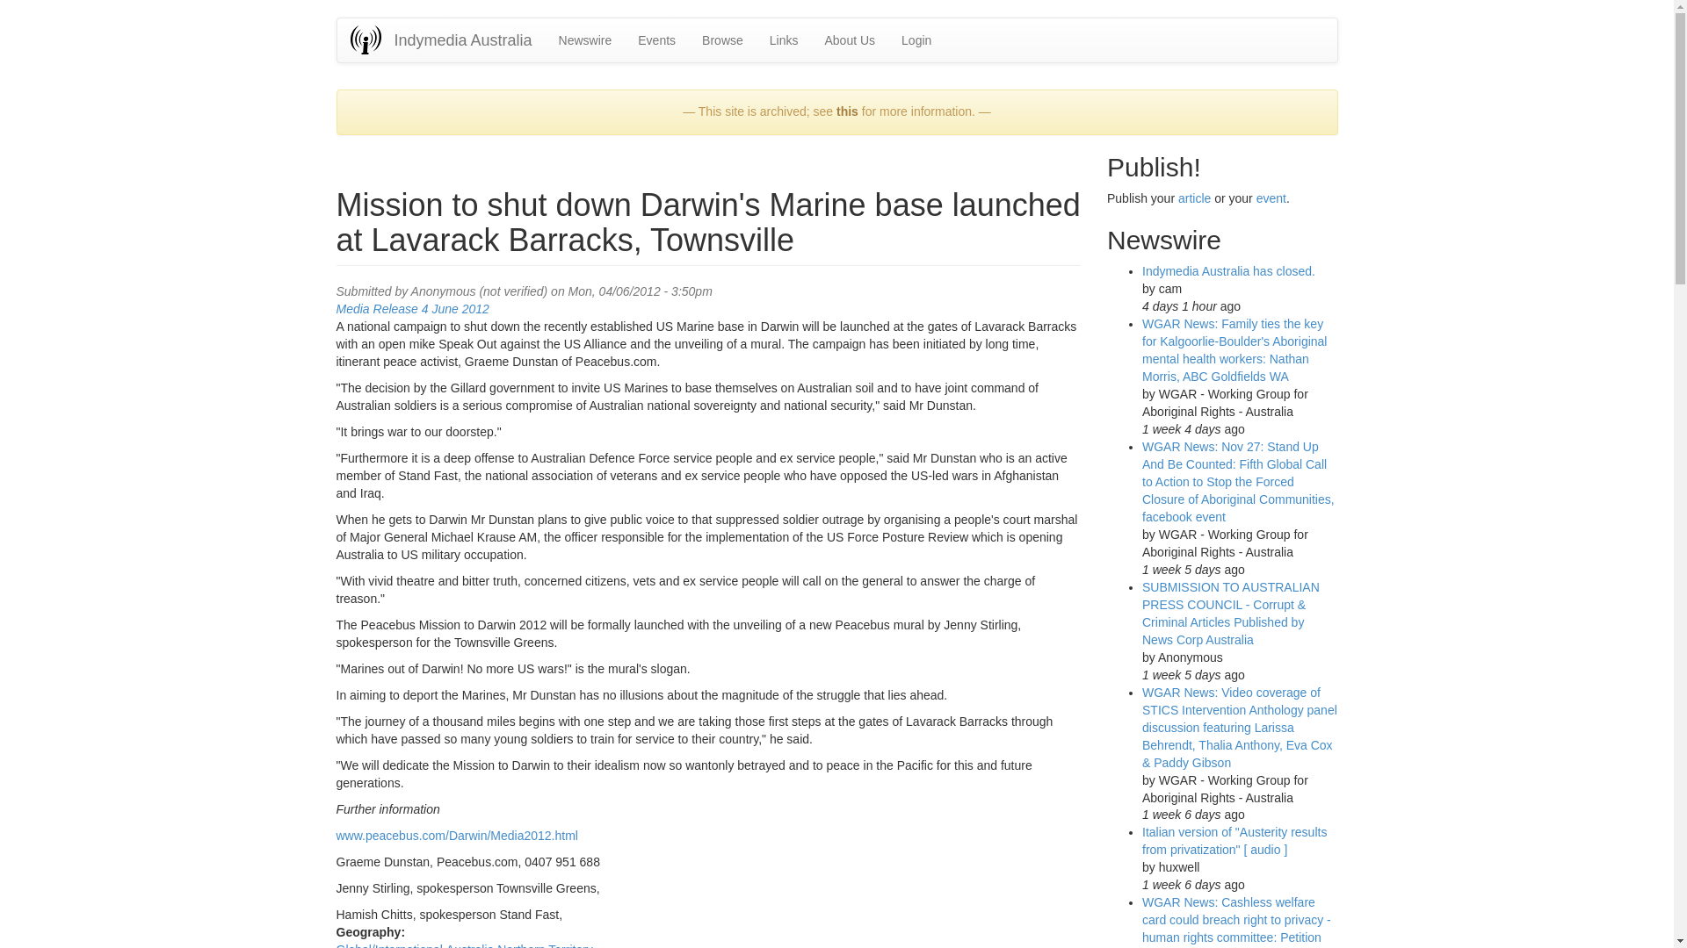 This screenshot has height=948, width=1687. Describe the element at coordinates (462, 40) in the screenshot. I see `Home` at that location.